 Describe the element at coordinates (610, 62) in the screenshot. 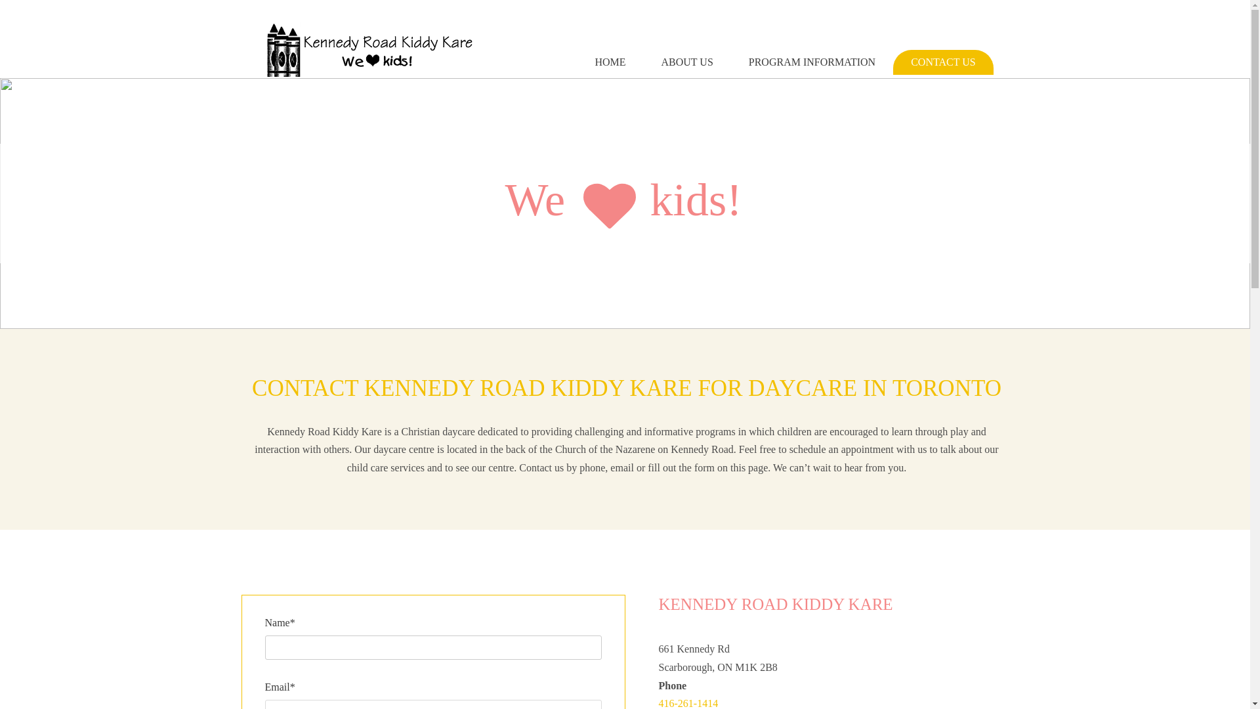

I see `HOME` at that location.